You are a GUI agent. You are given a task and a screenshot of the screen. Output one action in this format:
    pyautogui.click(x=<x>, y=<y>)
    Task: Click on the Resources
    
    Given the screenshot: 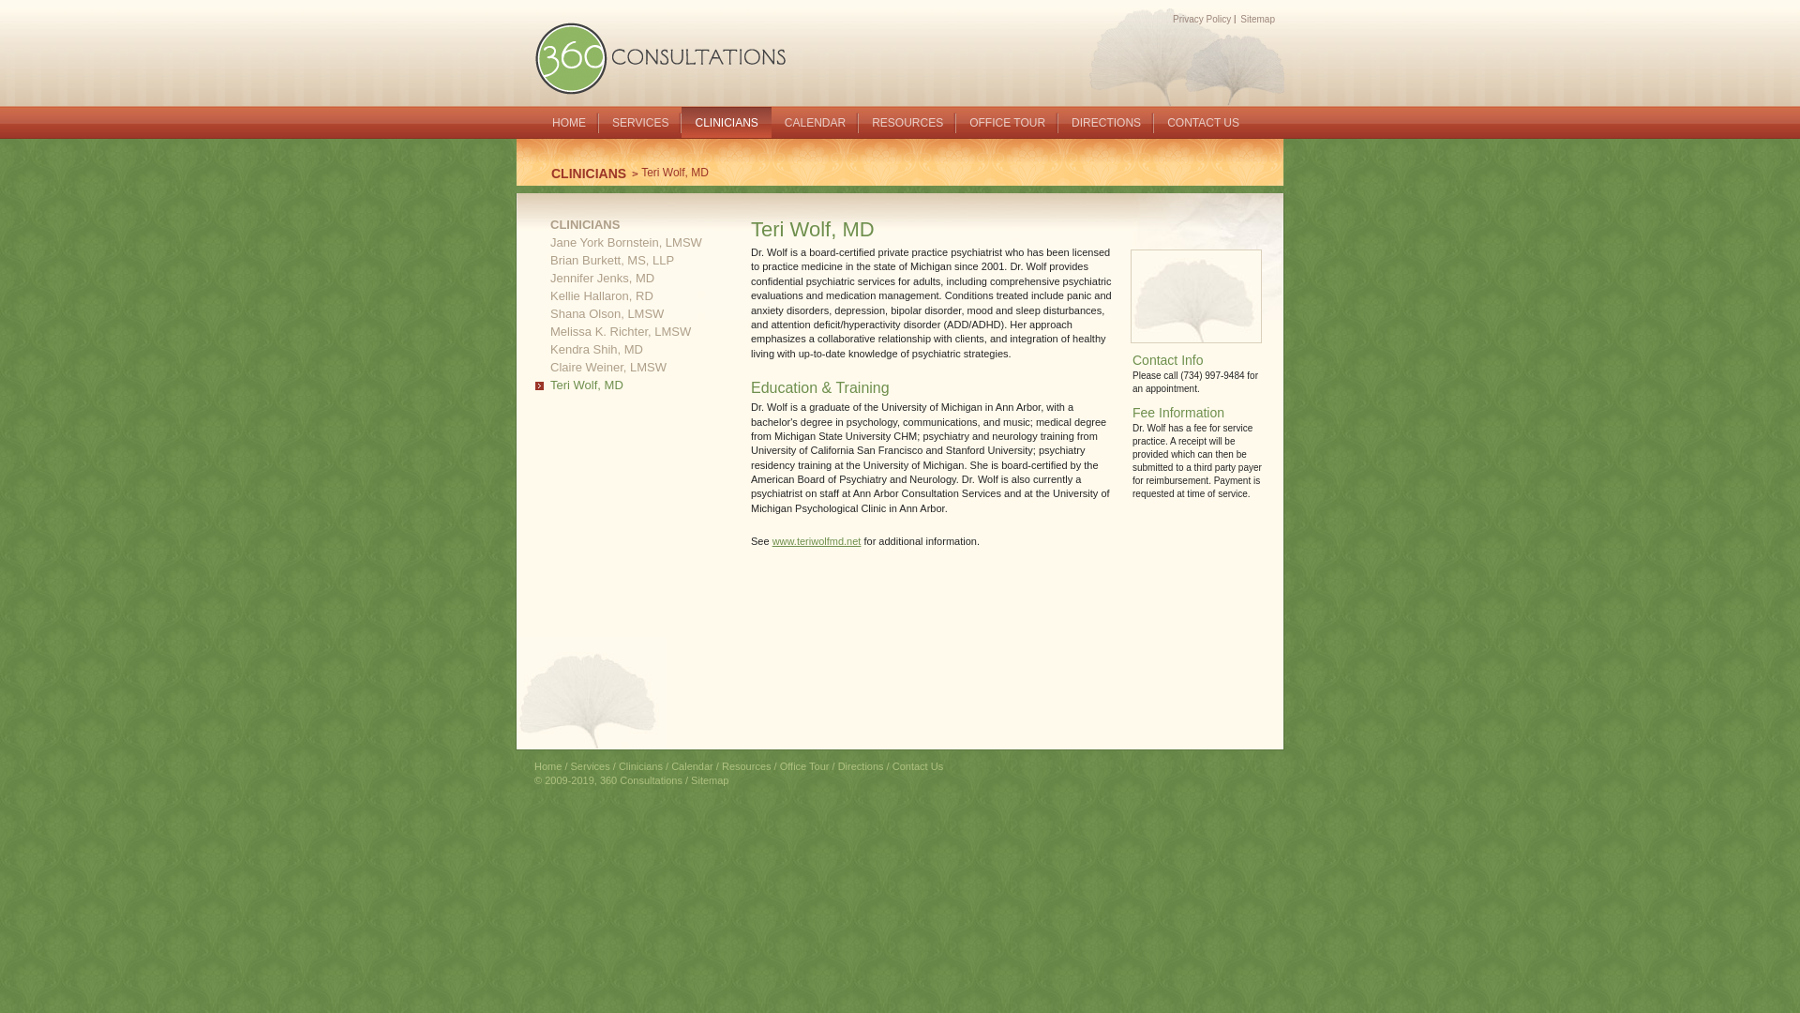 What is the action you would take?
    pyautogui.click(x=746, y=766)
    